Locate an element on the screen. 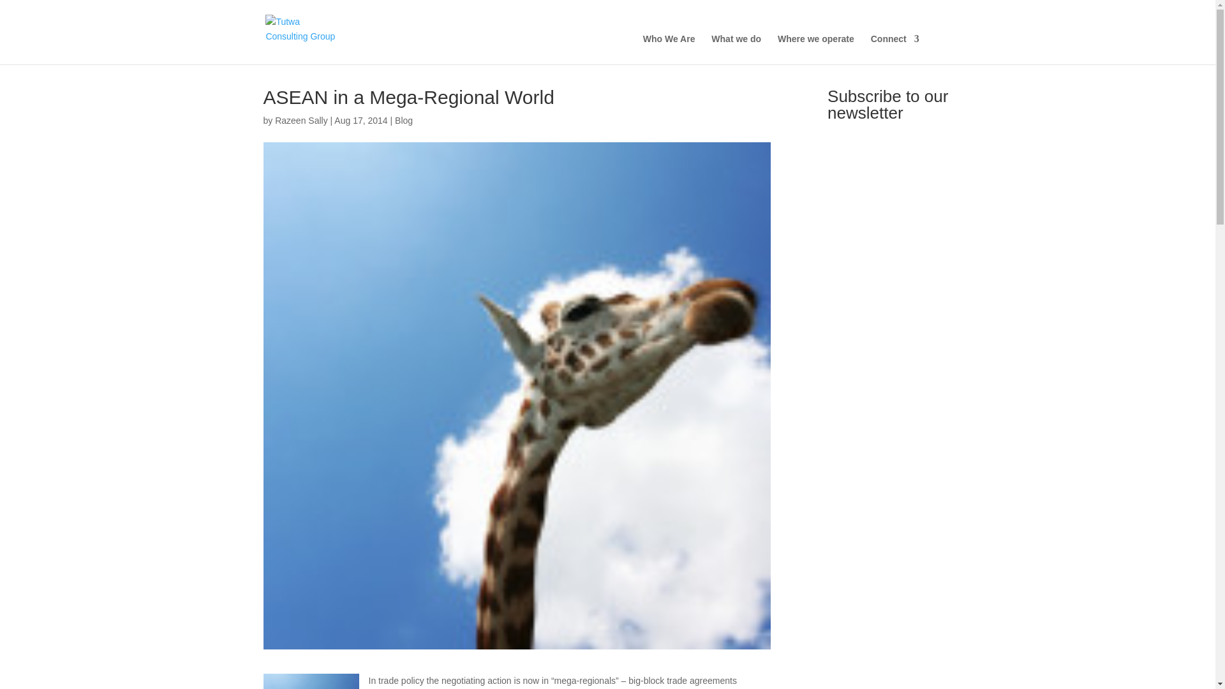 The height and width of the screenshot is (689, 1225). Razeen Sally is located at coordinates (301, 120).